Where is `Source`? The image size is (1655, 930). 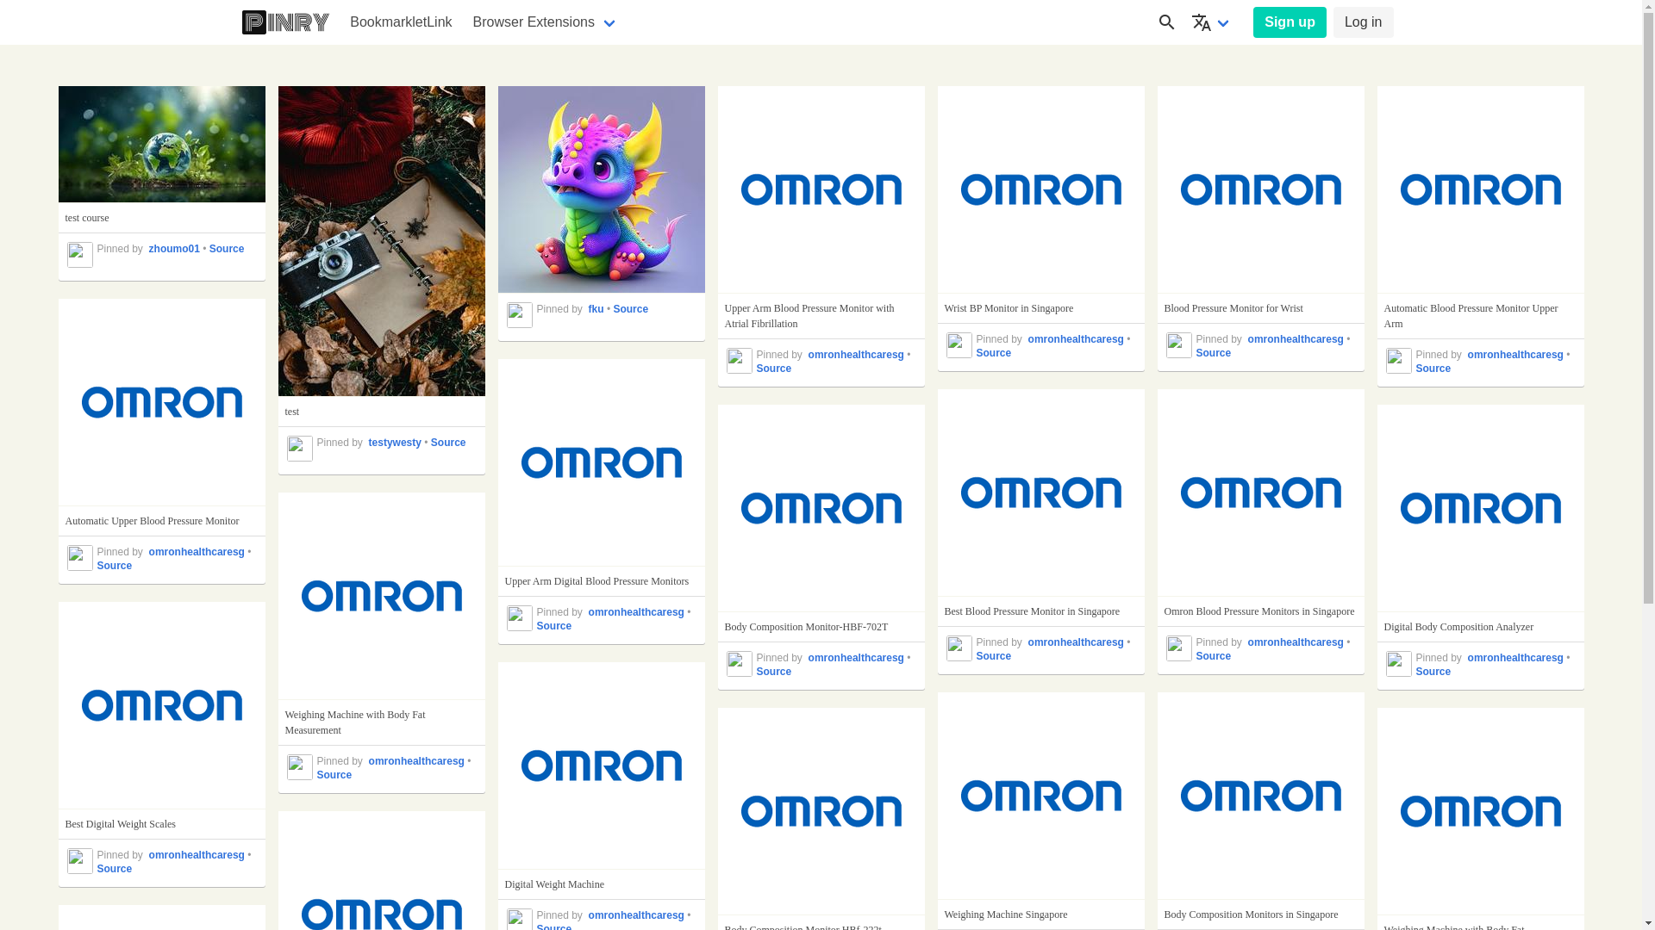 Source is located at coordinates (774, 369).